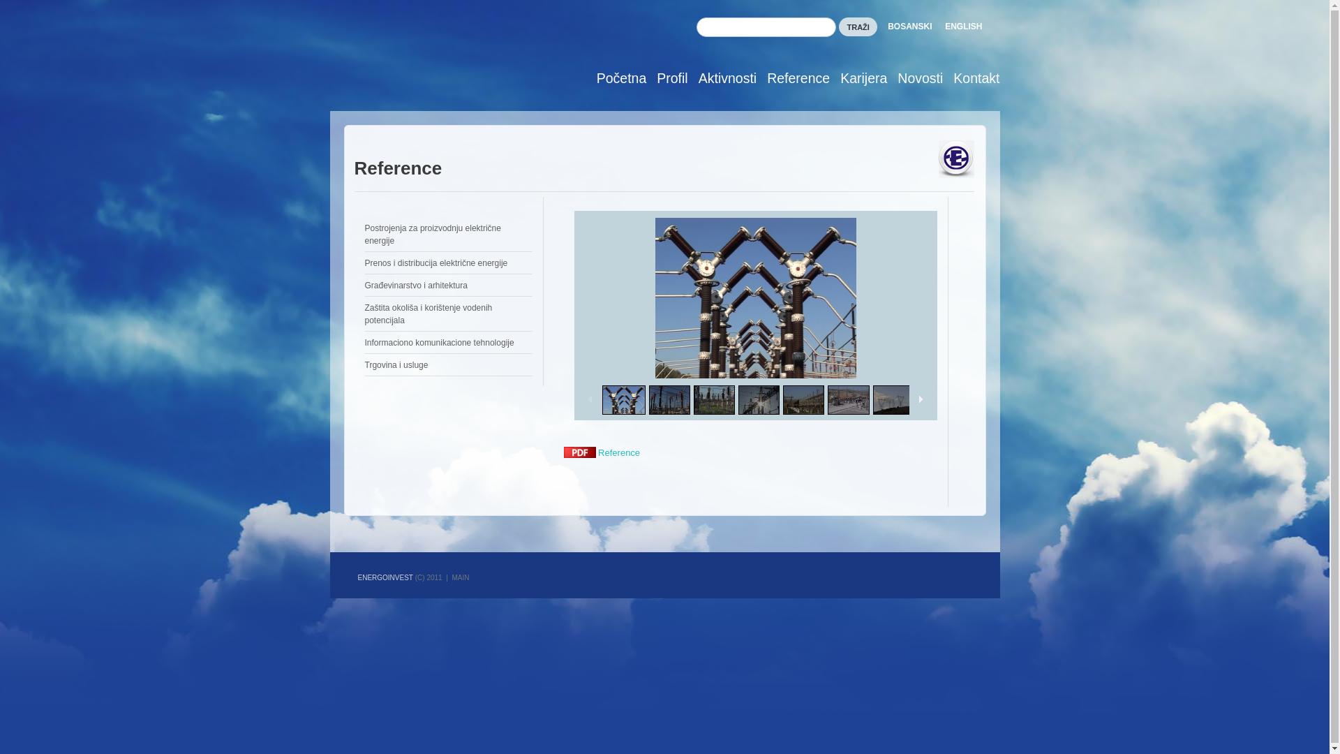 The width and height of the screenshot is (1340, 754). Describe the element at coordinates (461, 578) in the screenshot. I see `MAIN` at that location.